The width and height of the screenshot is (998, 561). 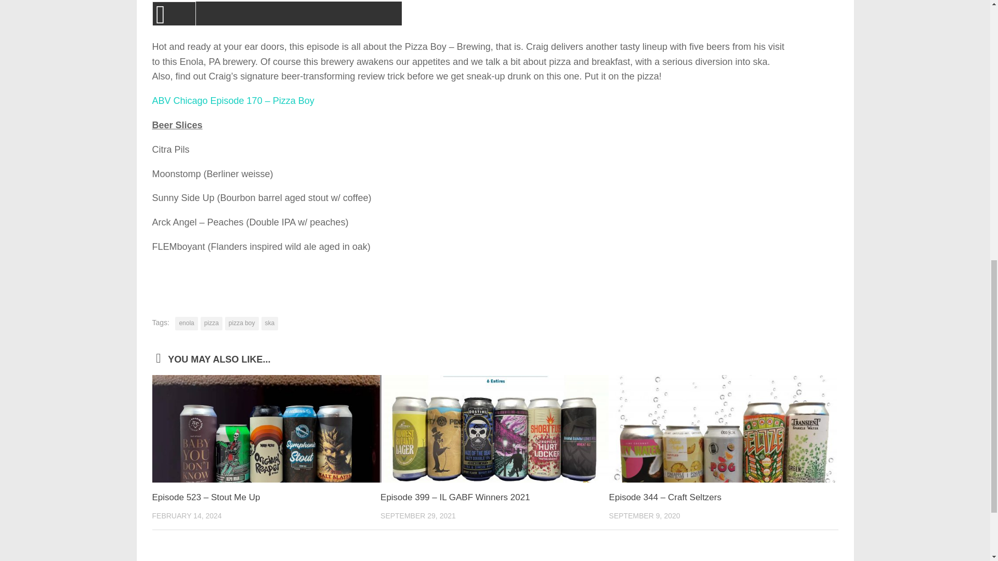 I want to click on pizza boy, so click(x=242, y=324).